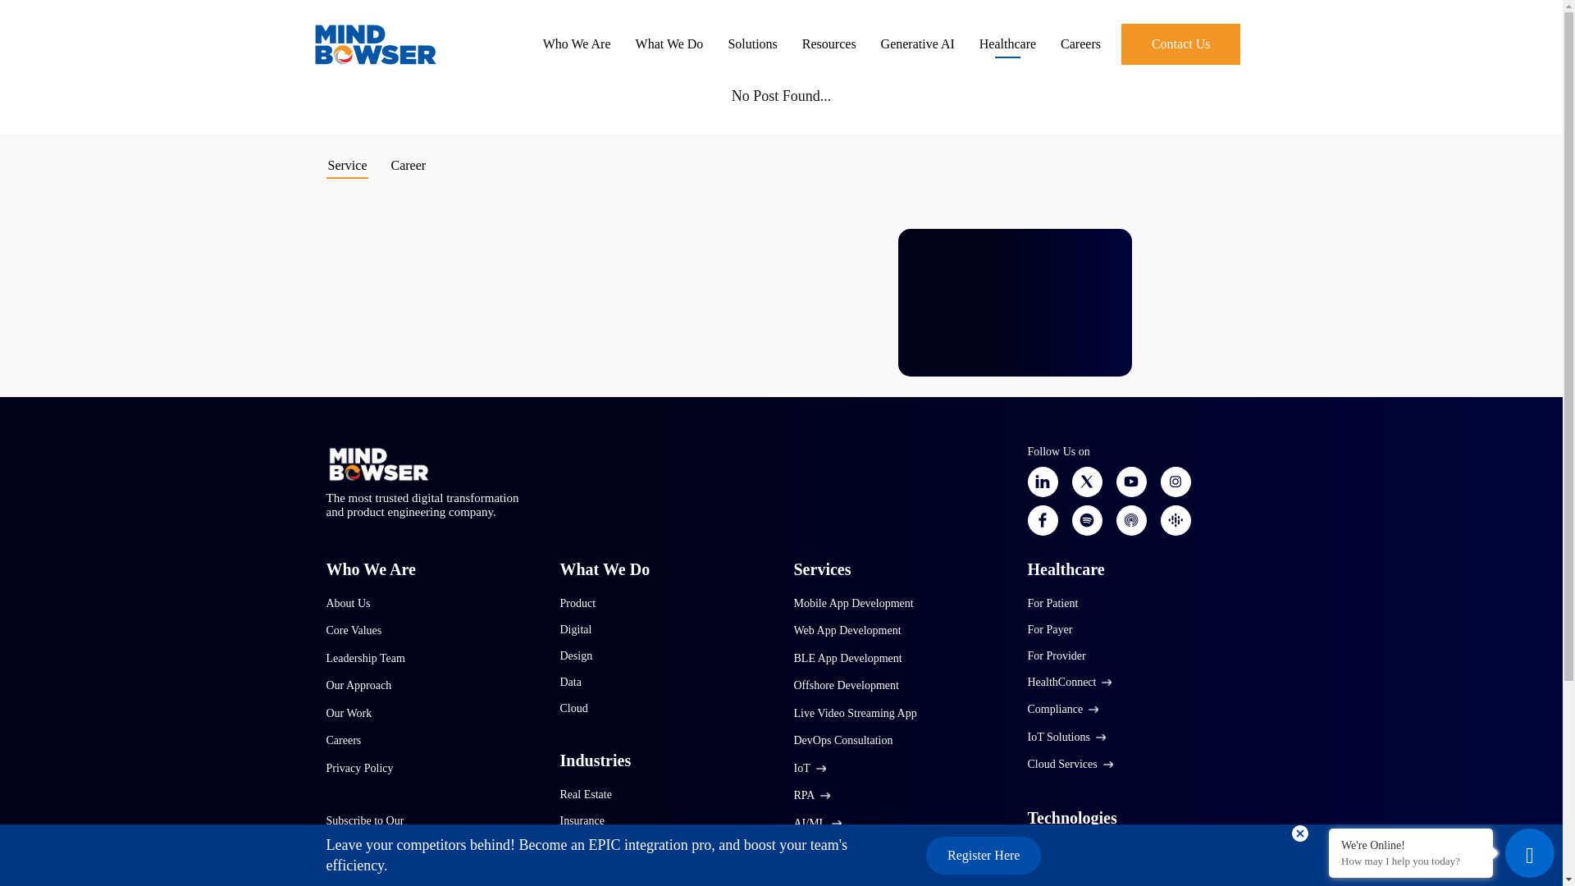 The image size is (1575, 886). What do you see at coordinates (1411, 861) in the screenshot?
I see `How may I help you today?` at bounding box center [1411, 861].